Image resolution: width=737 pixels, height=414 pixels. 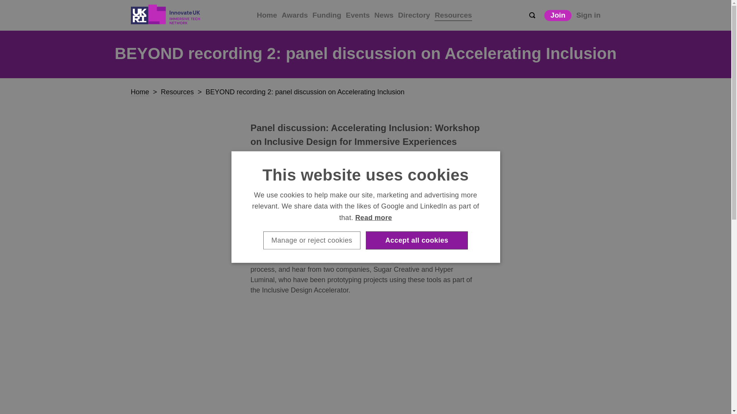 What do you see at coordinates (558, 15) in the screenshot?
I see `Join` at bounding box center [558, 15].